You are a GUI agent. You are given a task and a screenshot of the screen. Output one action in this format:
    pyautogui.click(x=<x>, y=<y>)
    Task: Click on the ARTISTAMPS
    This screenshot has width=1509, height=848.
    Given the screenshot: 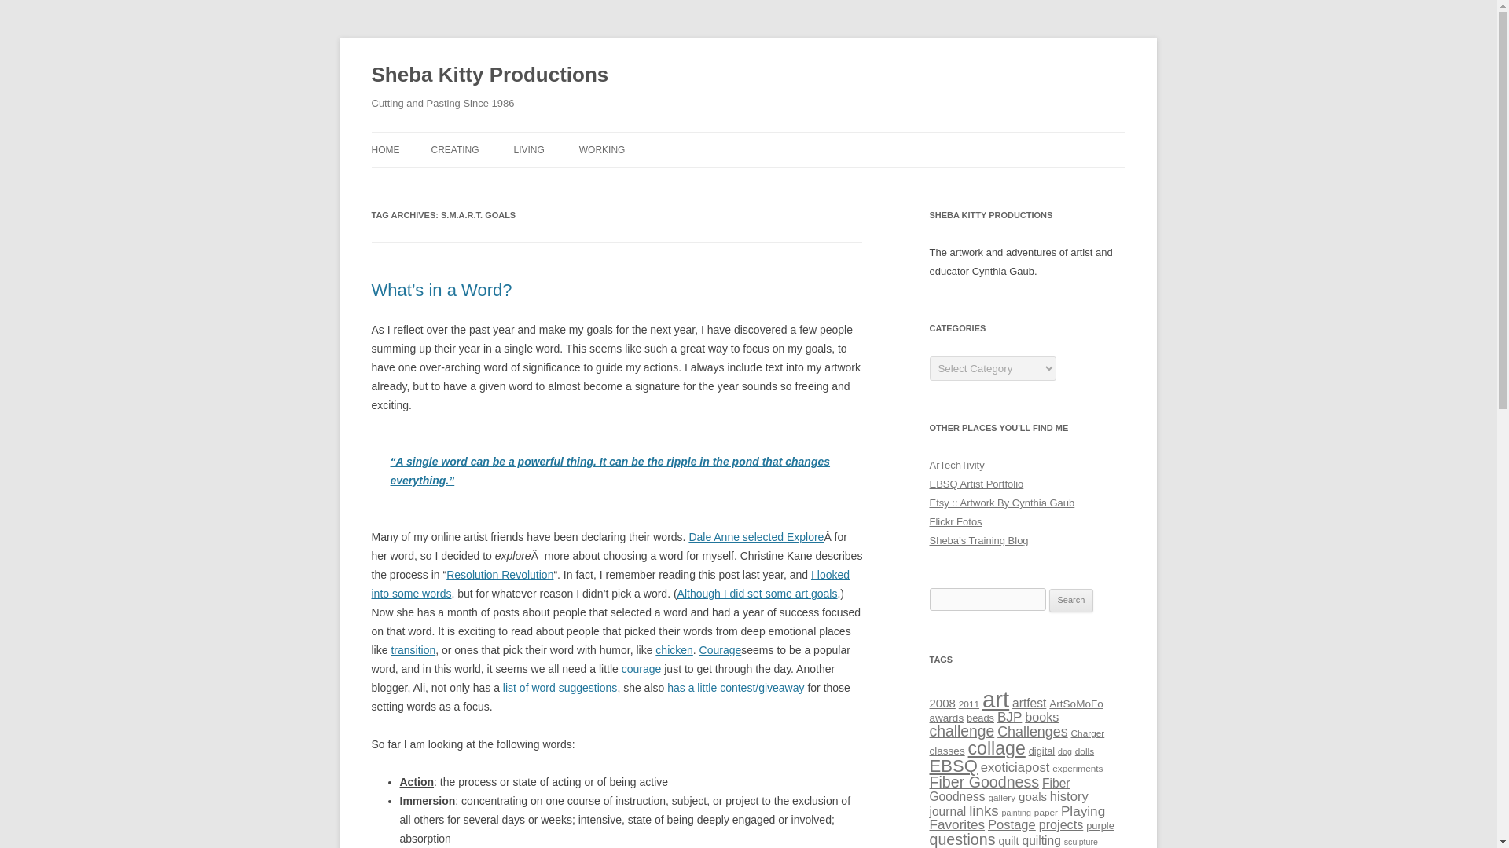 What is the action you would take?
    pyautogui.click(x=509, y=182)
    